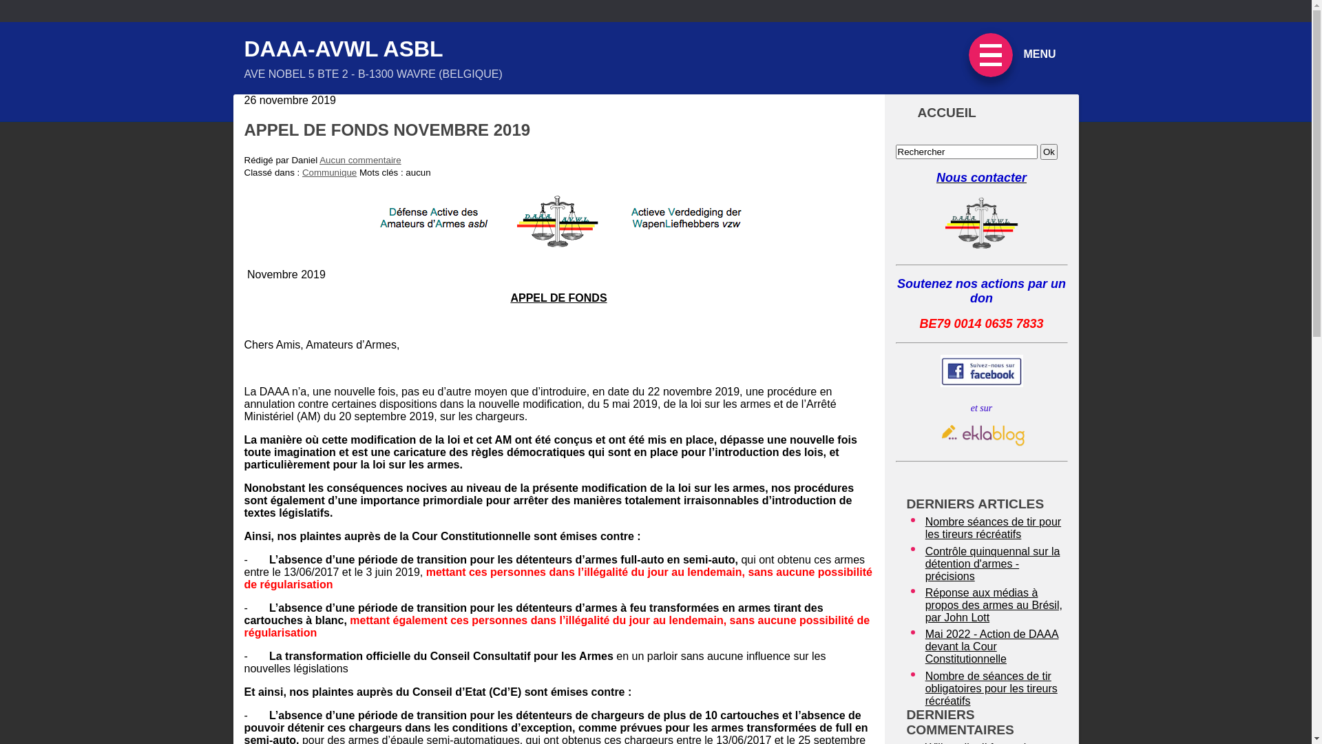 The image size is (1322, 744). What do you see at coordinates (1049, 152) in the screenshot?
I see `Ok` at bounding box center [1049, 152].